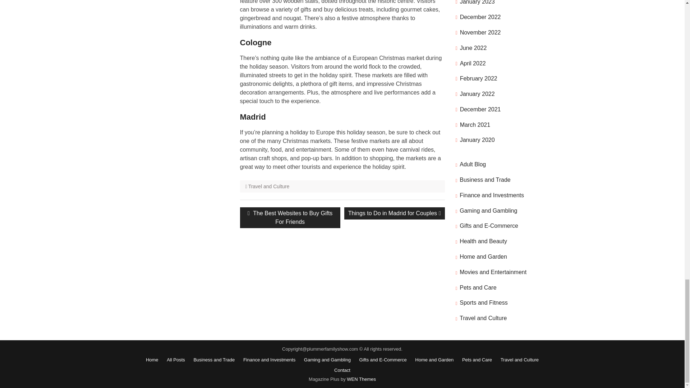  I want to click on Travel and Culture, so click(290, 218).